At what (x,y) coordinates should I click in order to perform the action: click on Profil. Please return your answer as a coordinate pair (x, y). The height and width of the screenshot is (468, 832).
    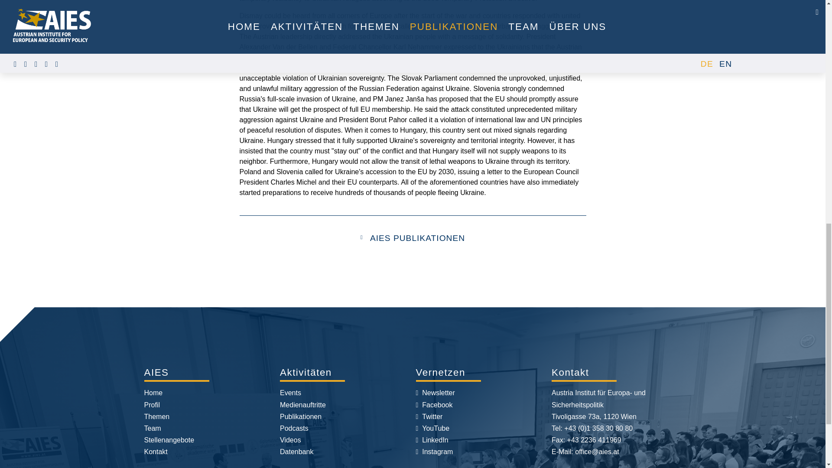
    Looking at the image, I should click on (152, 405).